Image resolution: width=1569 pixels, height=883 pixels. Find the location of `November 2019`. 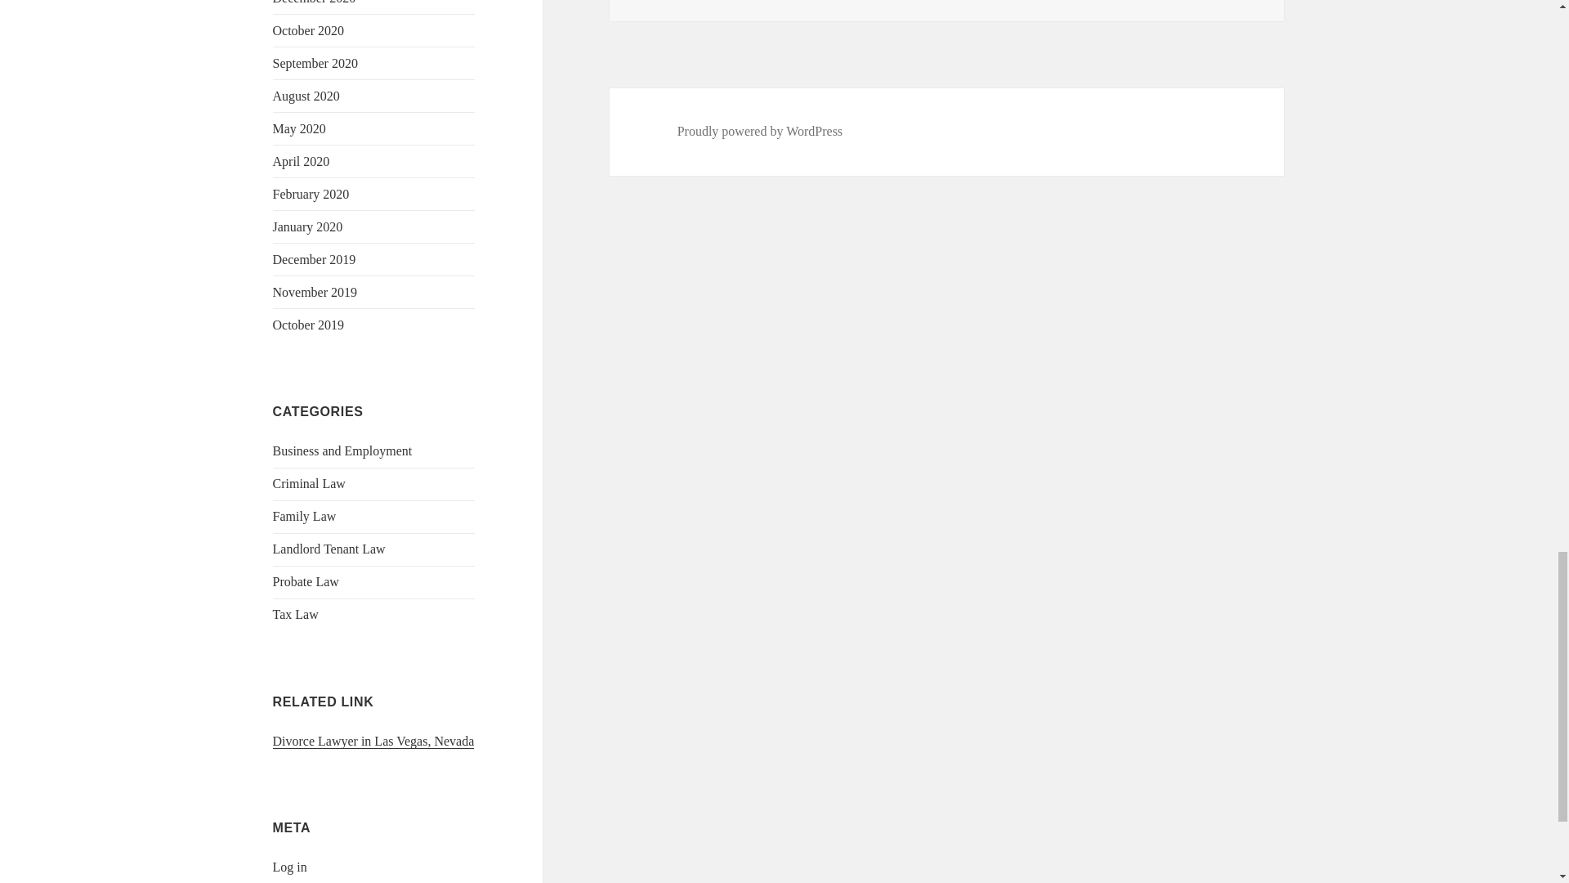

November 2019 is located at coordinates (315, 292).